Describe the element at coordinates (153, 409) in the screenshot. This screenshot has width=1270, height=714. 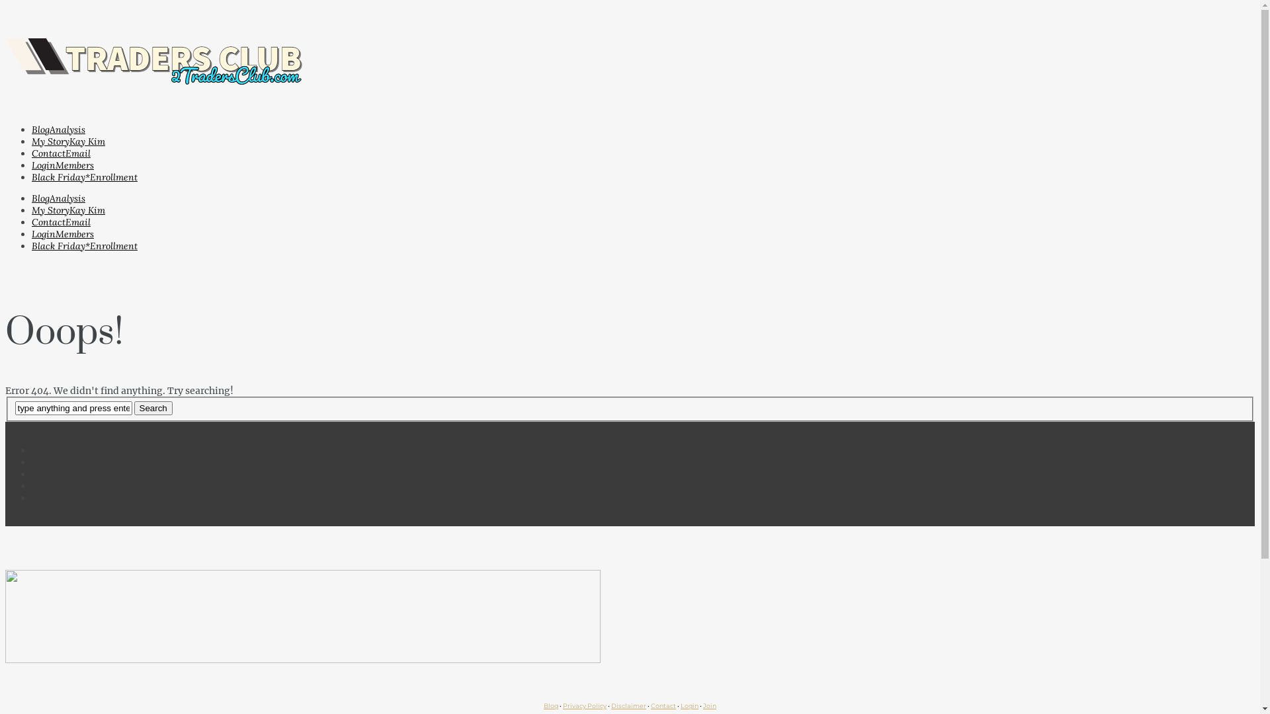
I see `Search` at that location.